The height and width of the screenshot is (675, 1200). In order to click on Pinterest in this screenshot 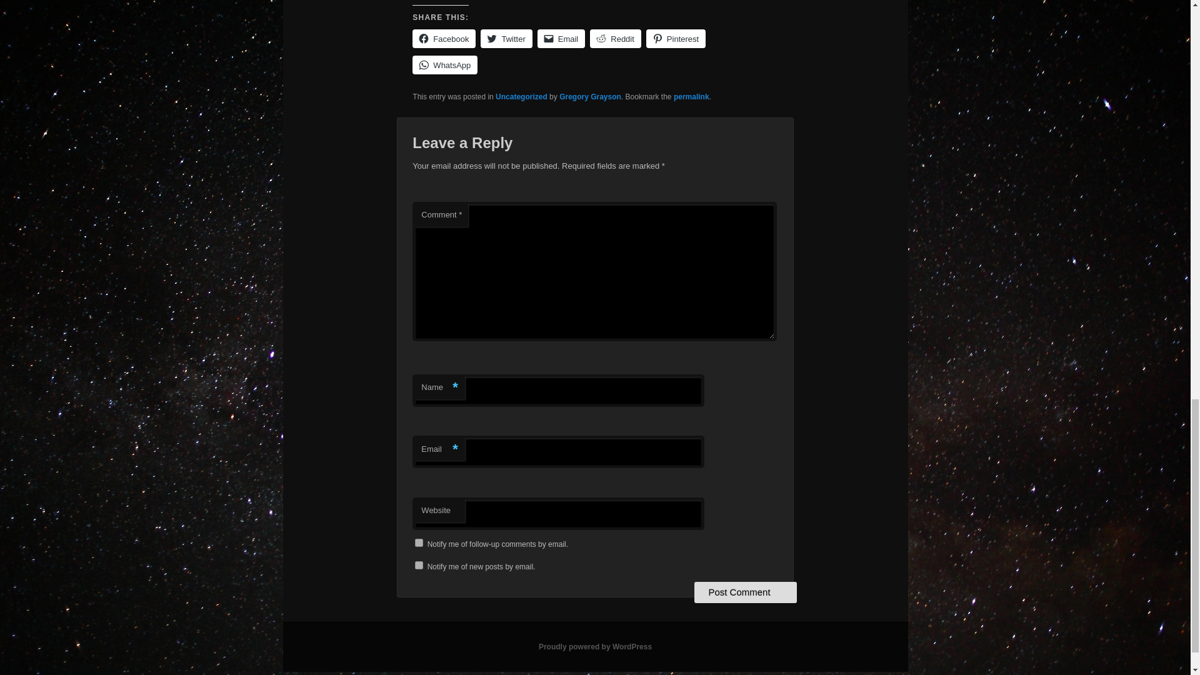, I will do `click(676, 39)`.